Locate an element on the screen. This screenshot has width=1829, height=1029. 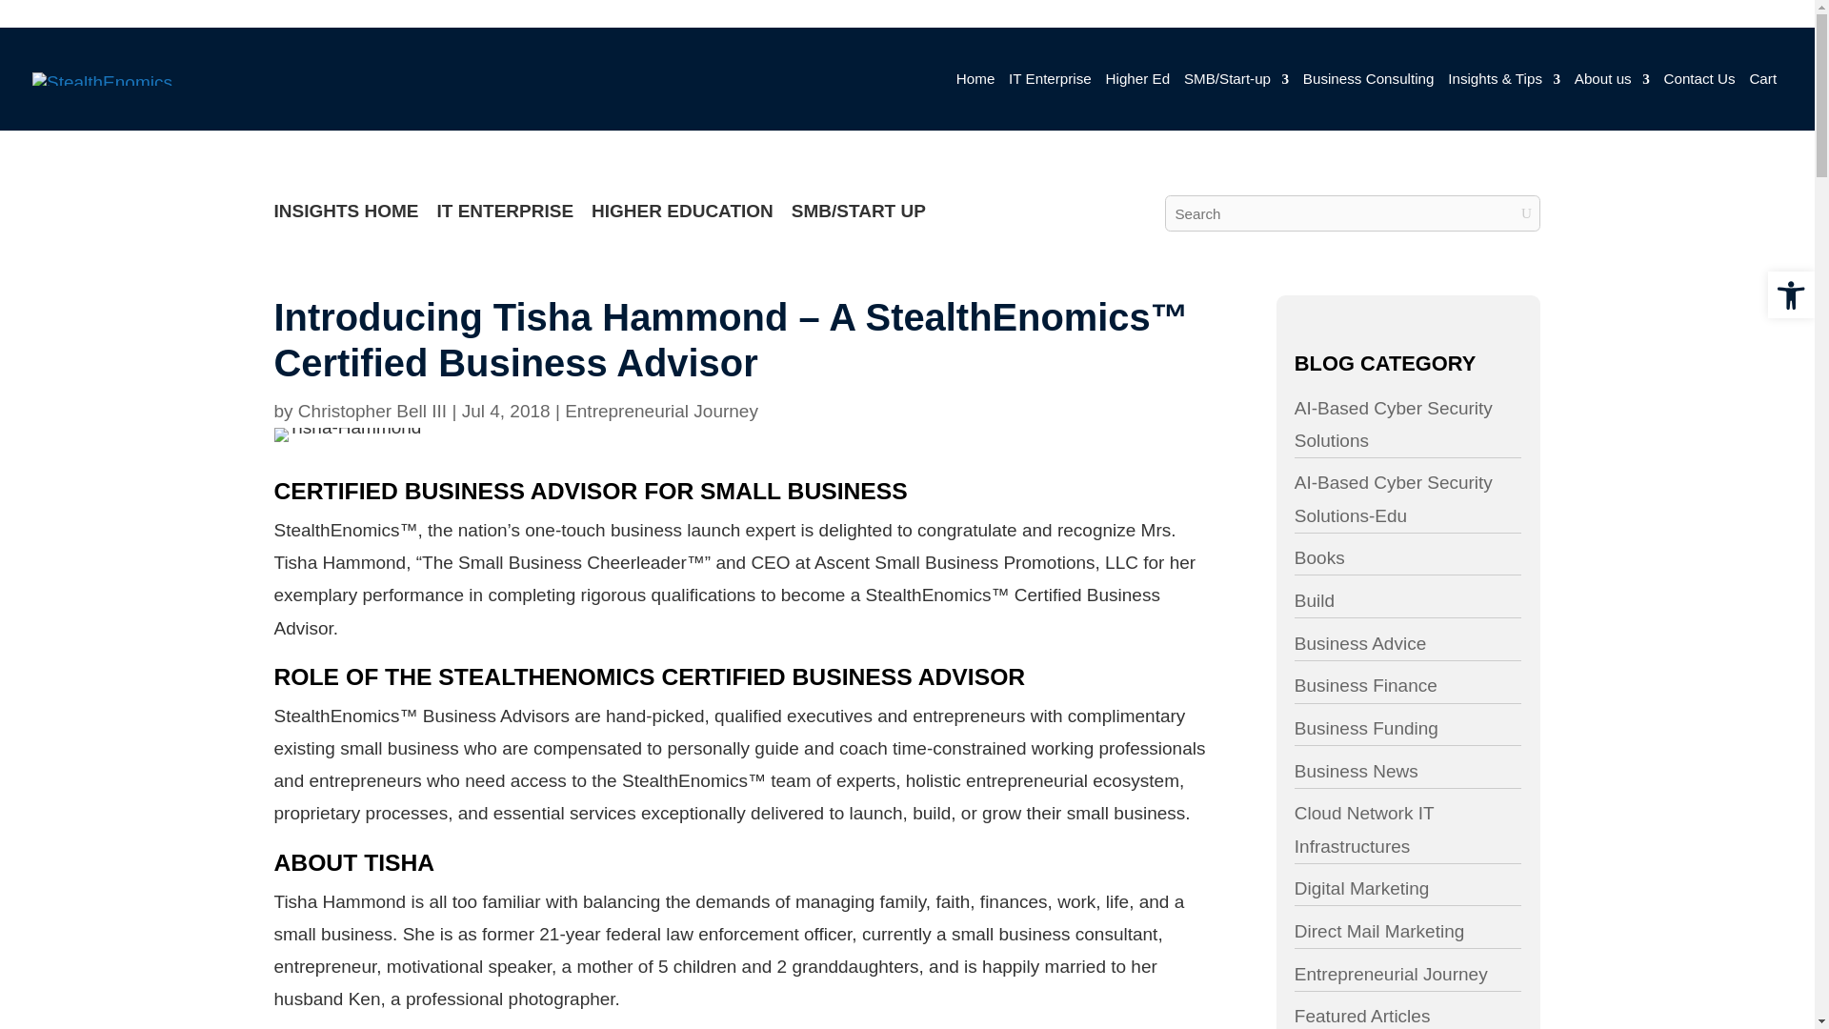
IT ENTERPRISE is located at coordinates (532, 222).